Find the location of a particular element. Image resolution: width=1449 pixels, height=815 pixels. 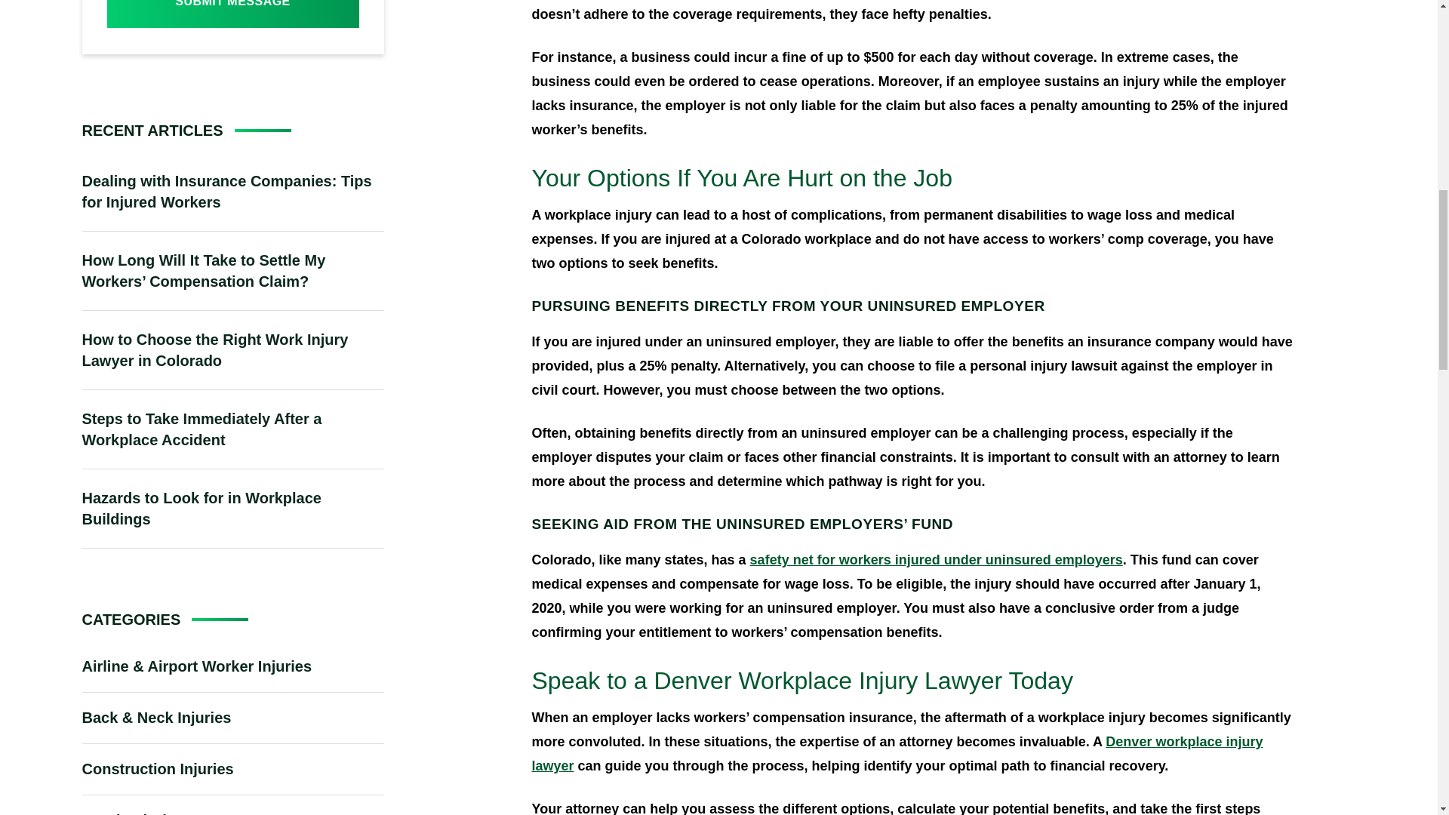

Dealing with Insurance Companies: Tips for Injured Workers is located at coordinates (232, 191).